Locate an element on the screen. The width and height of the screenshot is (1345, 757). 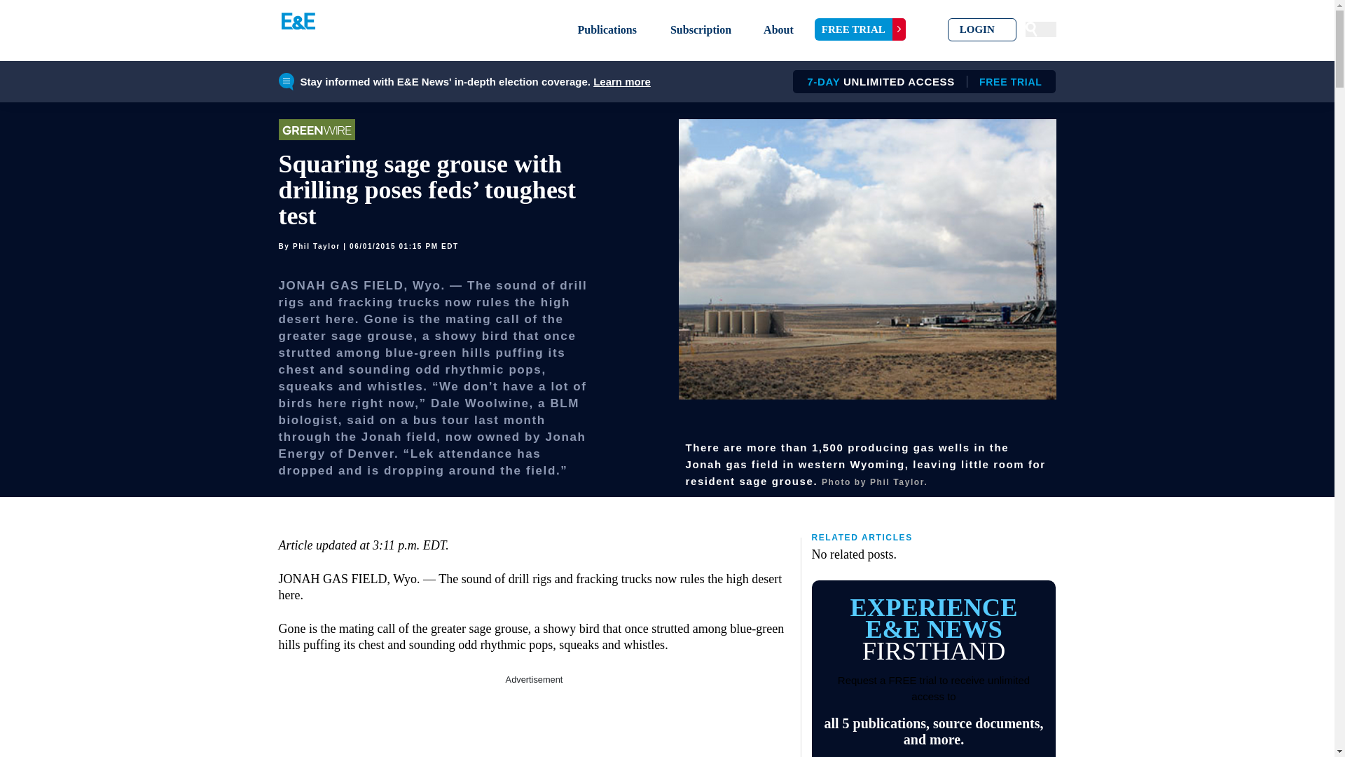
3rd party ad content is located at coordinates (607, 29).